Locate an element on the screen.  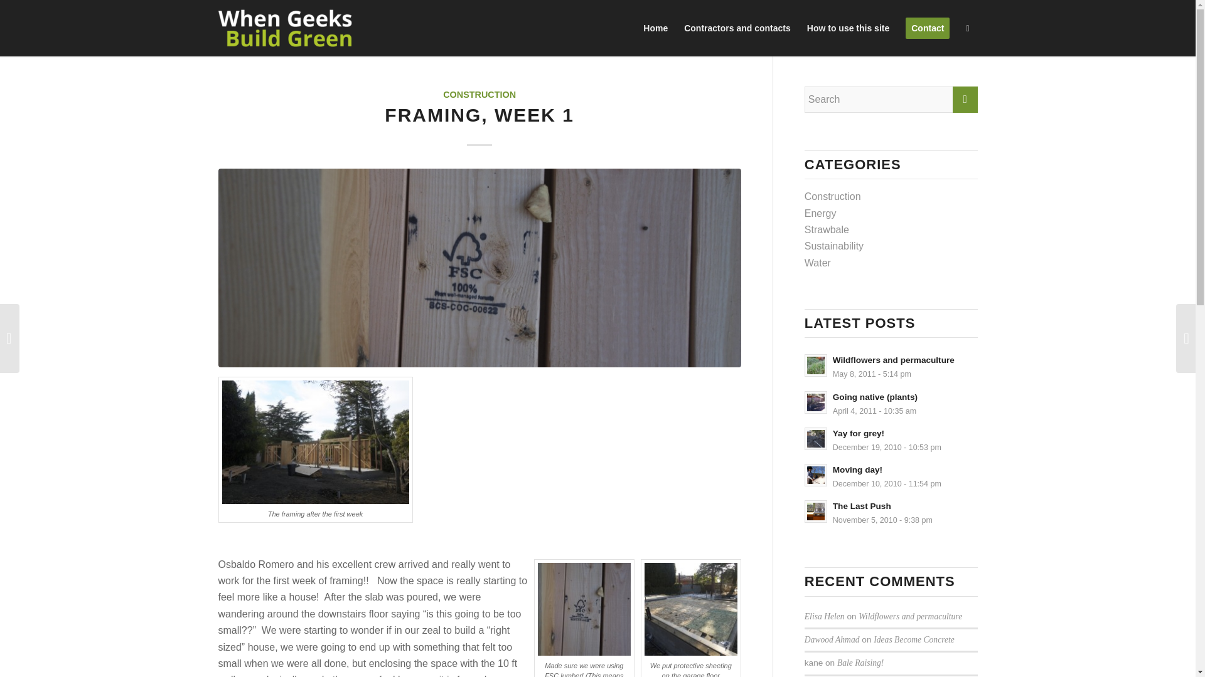
How to use this site is located at coordinates (891, 440).